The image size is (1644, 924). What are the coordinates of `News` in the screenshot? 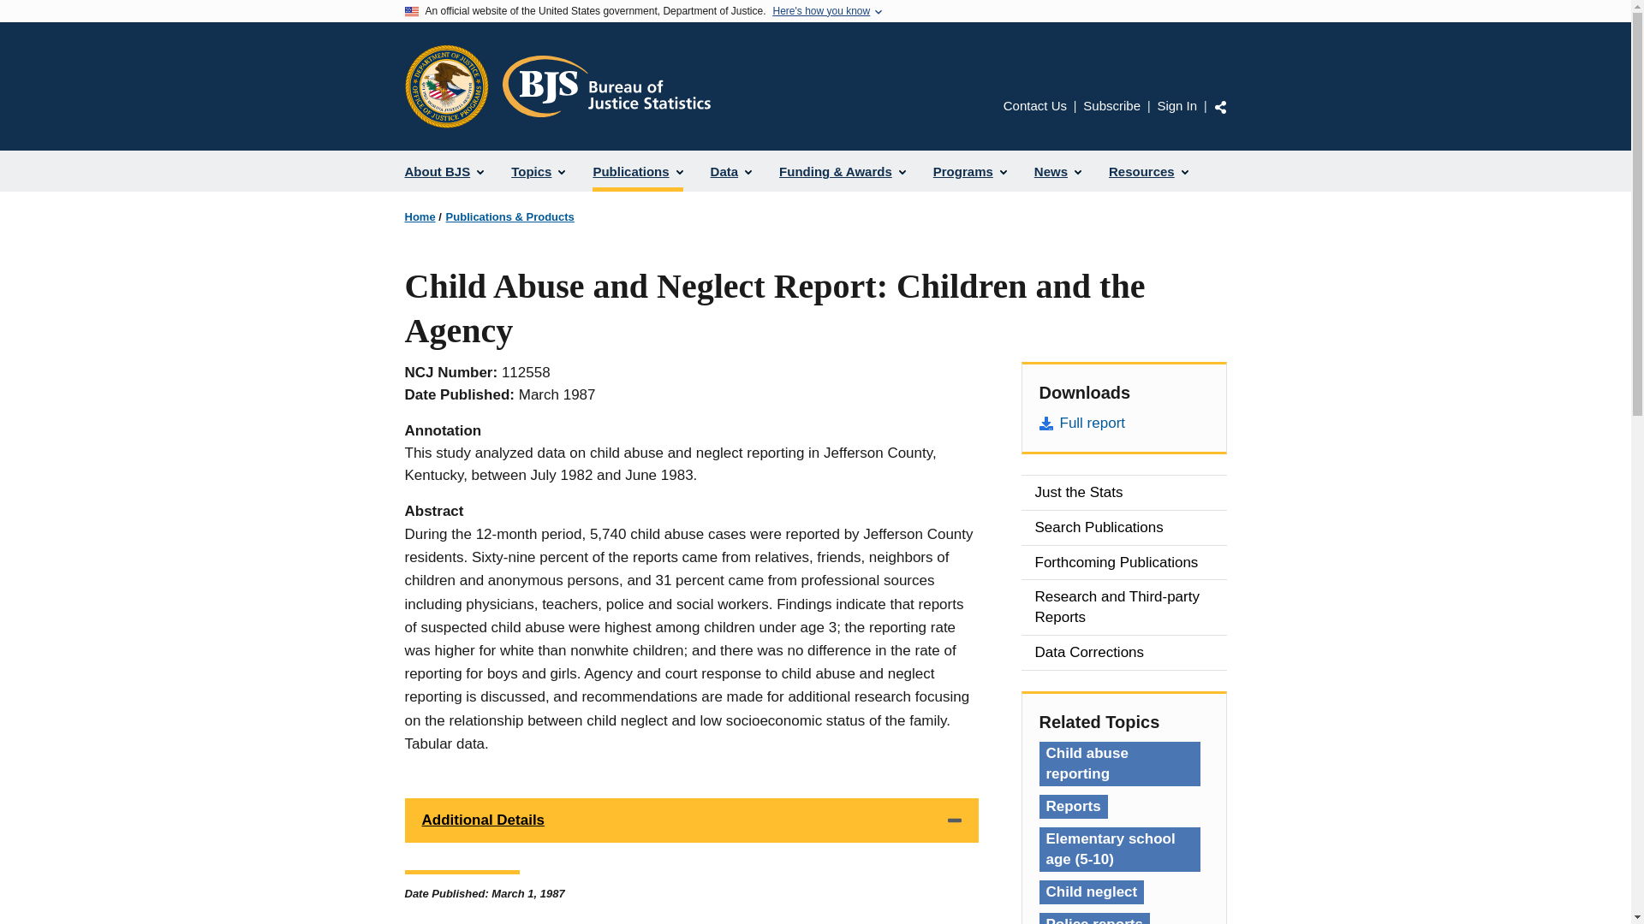 It's located at (1057, 171).